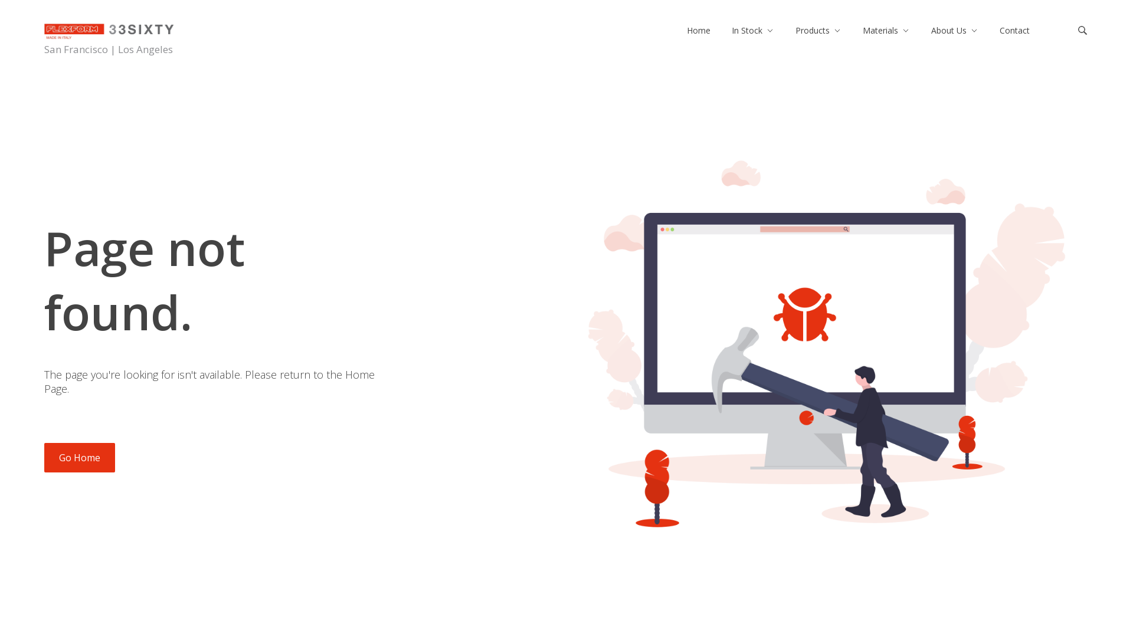 The image size is (1133, 637). Describe the element at coordinates (747, 31) in the screenshot. I see `In Stock` at that location.